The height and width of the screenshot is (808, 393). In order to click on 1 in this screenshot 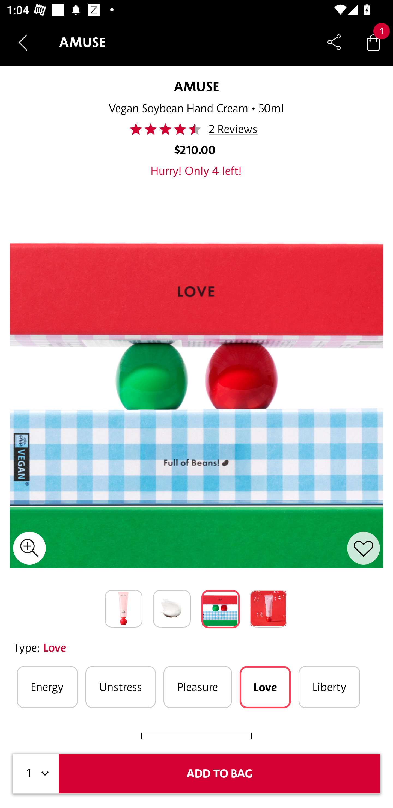, I will do `click(36, 774)`.